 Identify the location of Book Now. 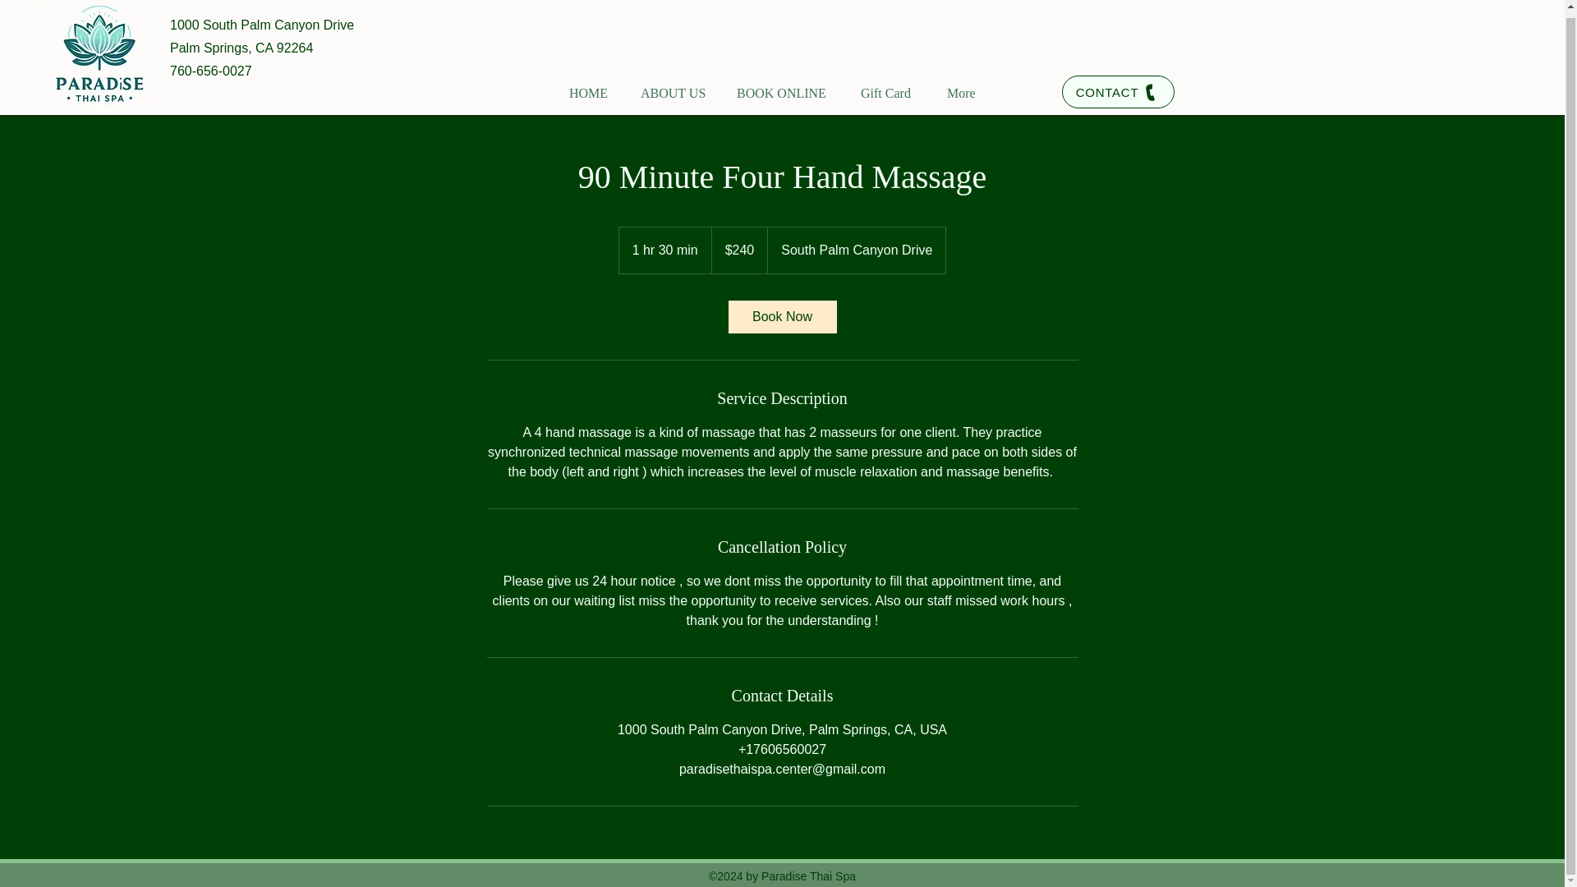
(781, 317).